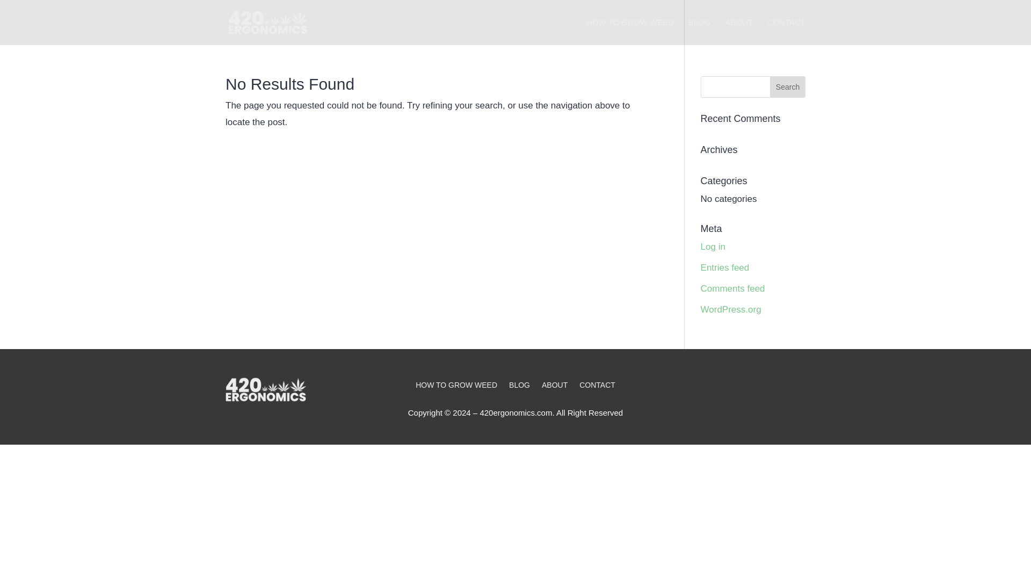  I want to click on Search, so click(787, 87).